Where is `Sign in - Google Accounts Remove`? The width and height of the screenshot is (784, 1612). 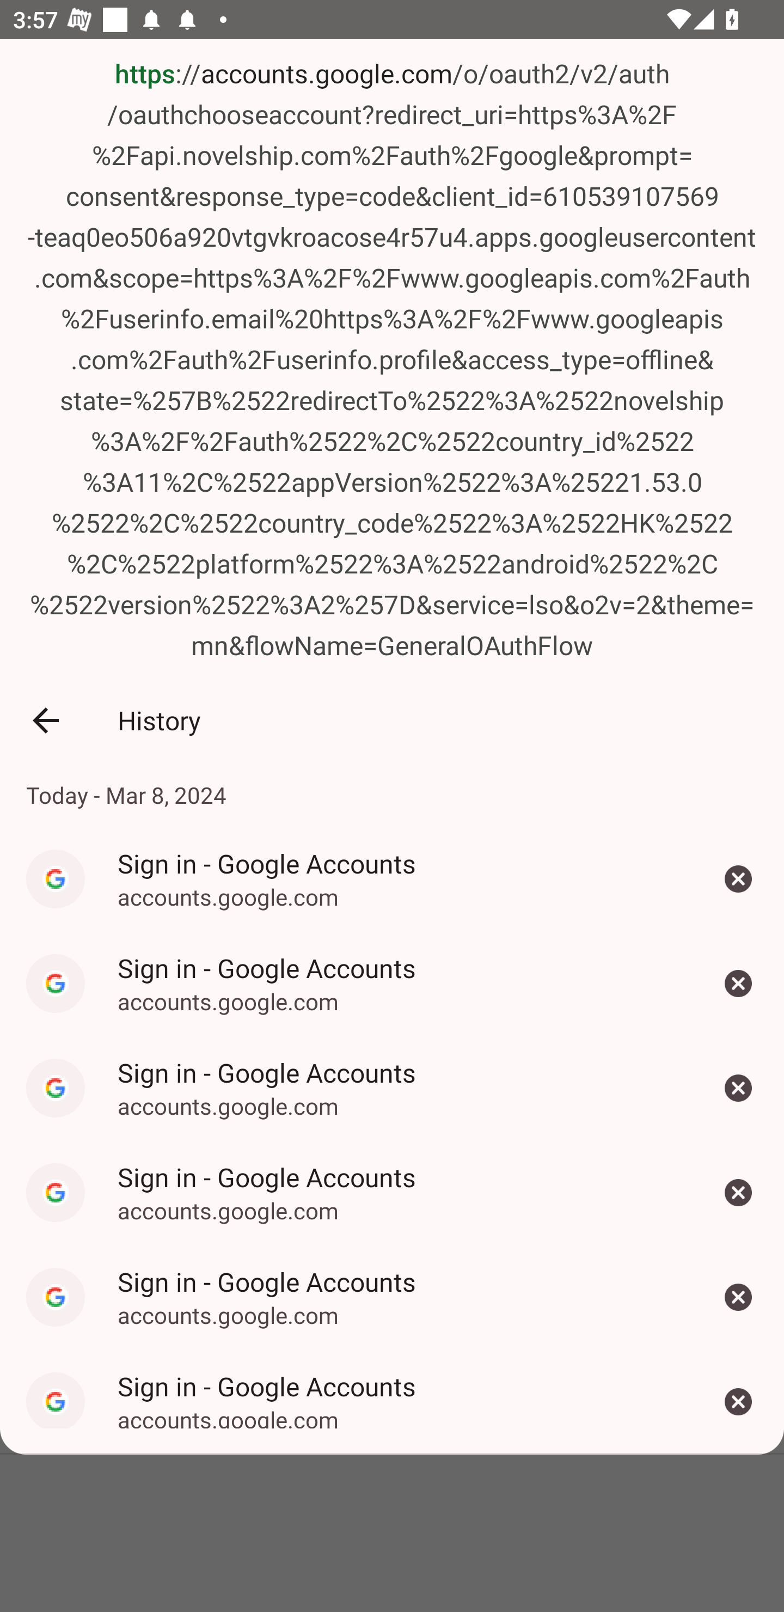 Sign in - Google Accounts Remove is located at coordinates (738, 984).